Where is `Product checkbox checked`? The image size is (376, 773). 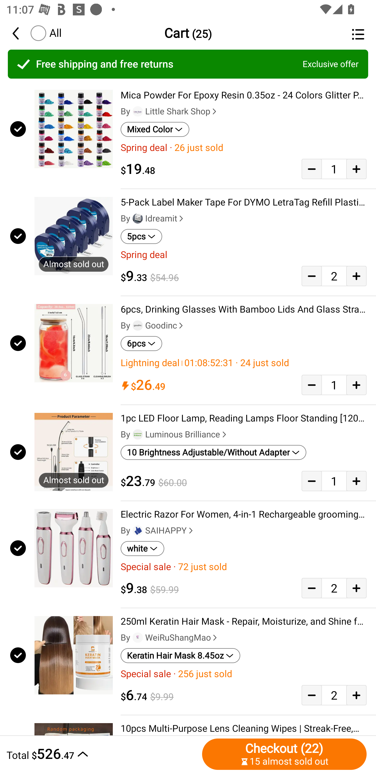
Product checkbox checked is located at coordinates (17, 452).